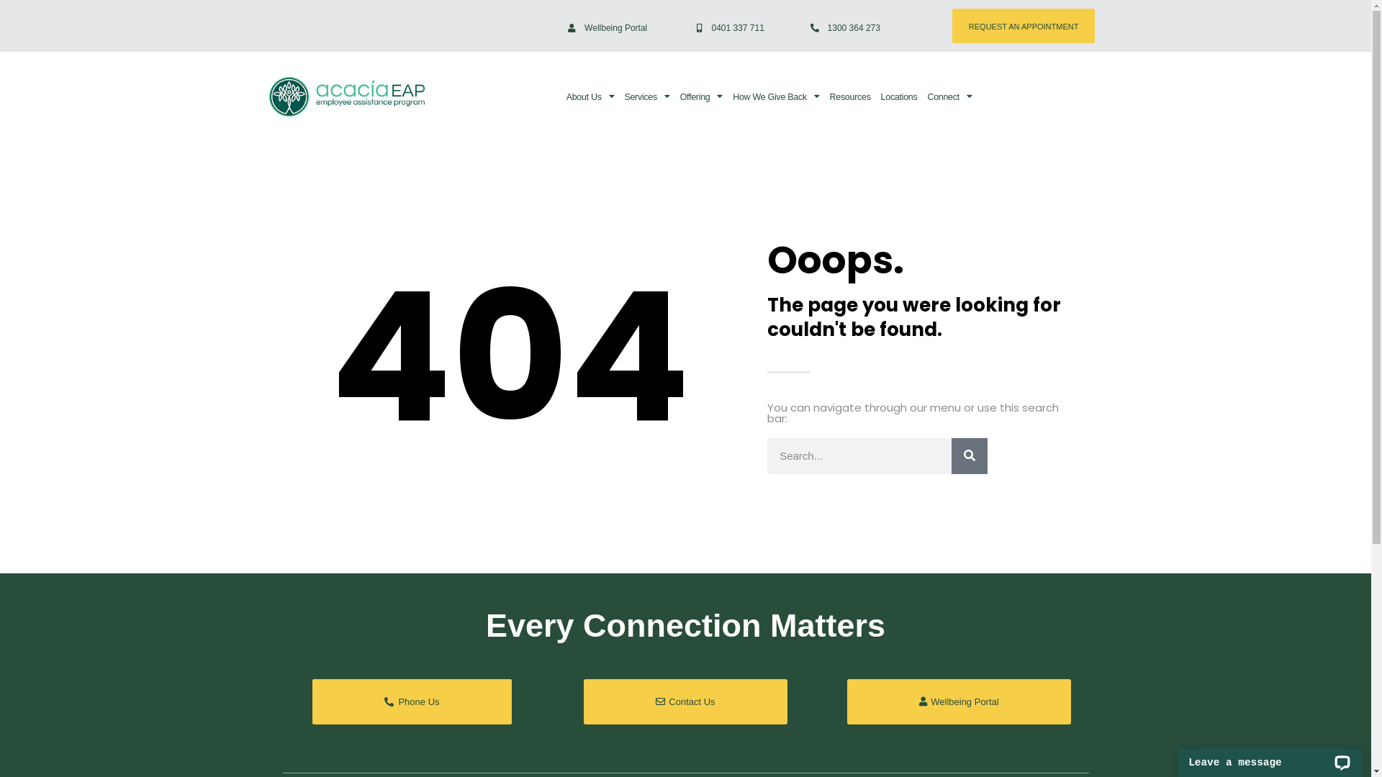  Describe the element at coordinates (949, 97) in the screenshot. I see `Connect` at that location.